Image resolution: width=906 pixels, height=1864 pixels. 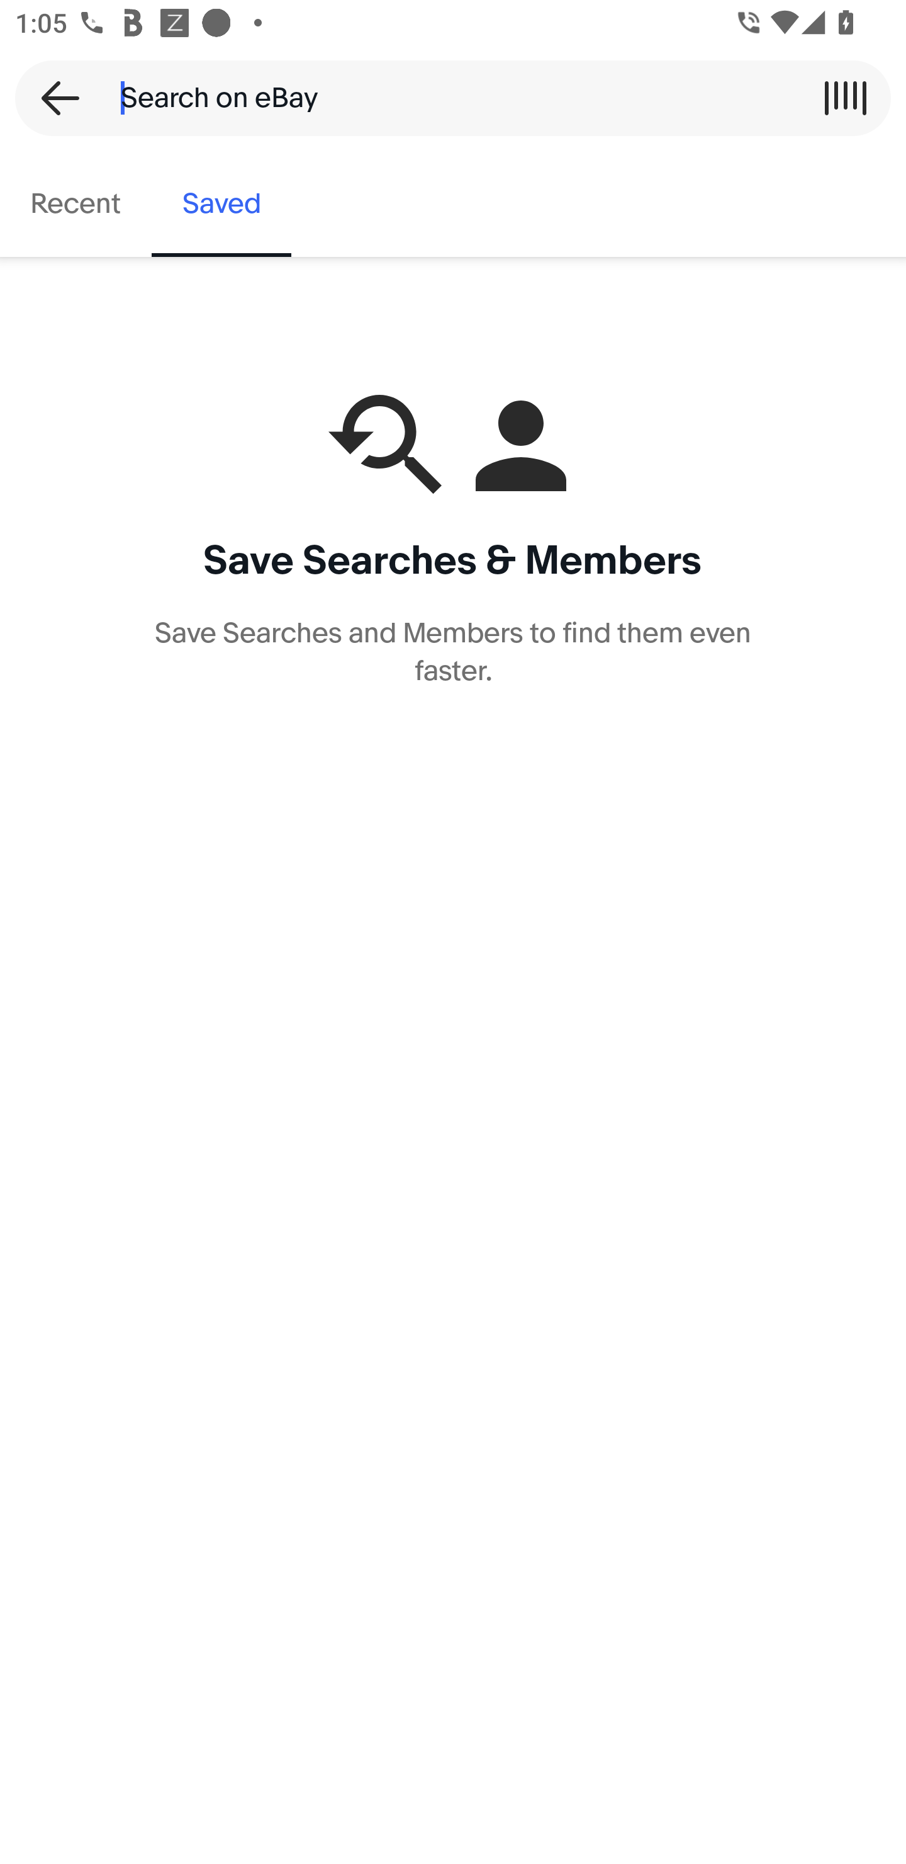 I want to click on Recent, tab 1 of 2 Recent, so click(x=75, y=204).